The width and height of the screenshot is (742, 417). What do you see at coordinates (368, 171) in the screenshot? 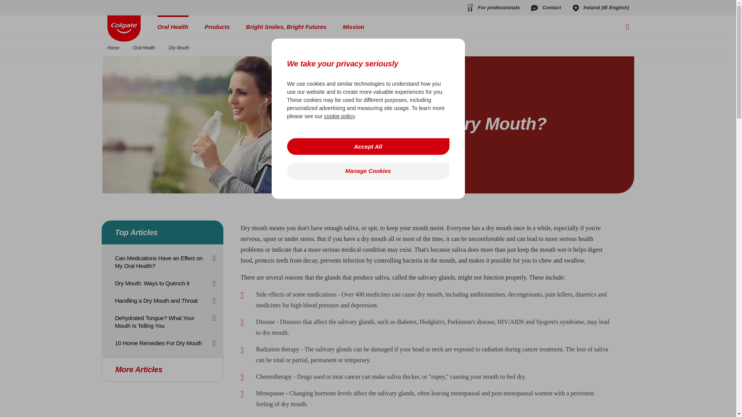
I see `Manage Cookies` at bounding box center [368, 171].